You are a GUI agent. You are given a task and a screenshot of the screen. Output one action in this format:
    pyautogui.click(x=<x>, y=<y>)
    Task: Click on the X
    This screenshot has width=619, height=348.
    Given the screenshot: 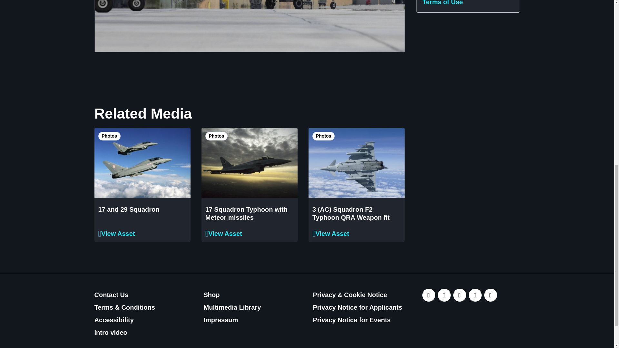 What is the action you would take?
    pyautogui.click(x=444, y=295)
    